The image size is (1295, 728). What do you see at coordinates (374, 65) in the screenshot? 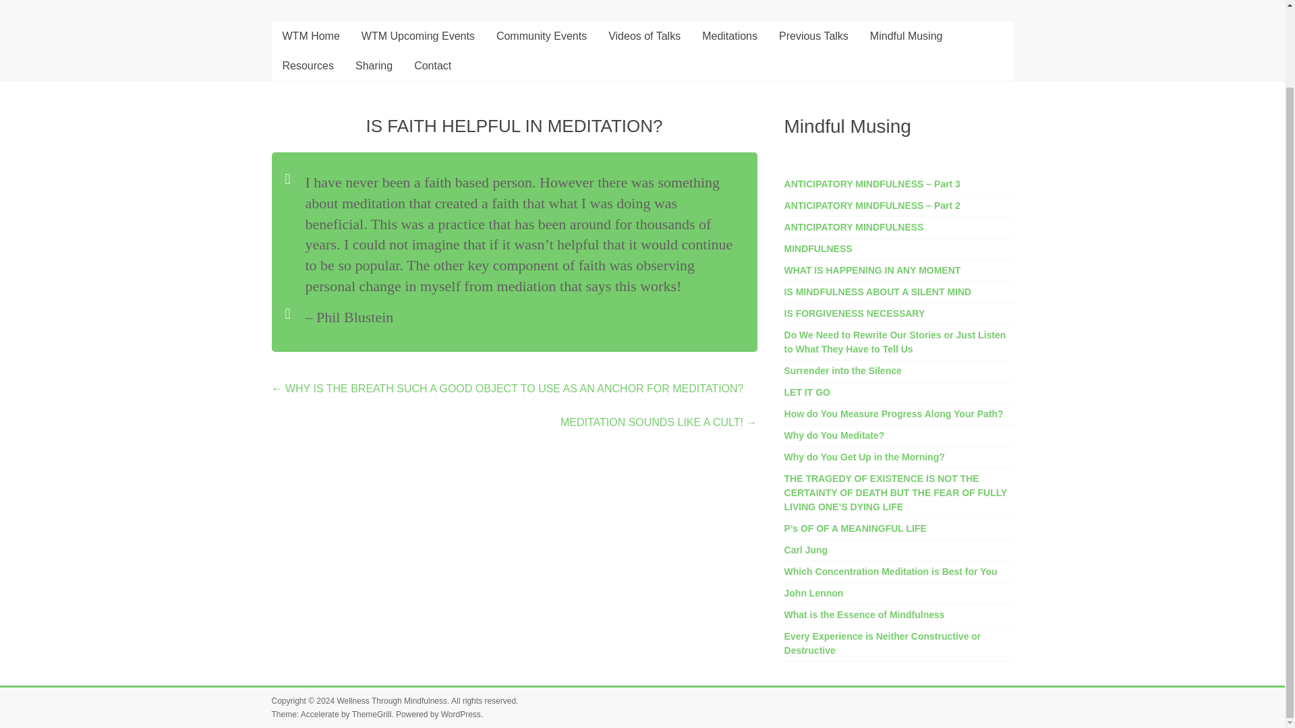
I see `Sharing` at bounding box center [374, 65].